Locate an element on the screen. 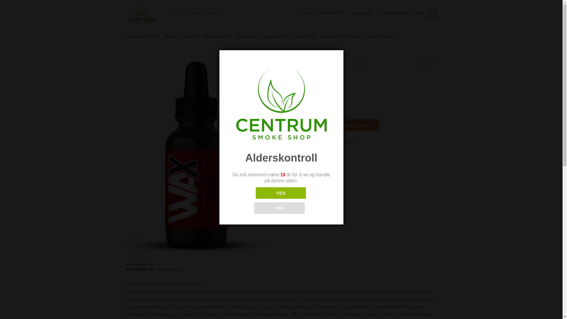  OM OSS is located at coordinates (305, 13).